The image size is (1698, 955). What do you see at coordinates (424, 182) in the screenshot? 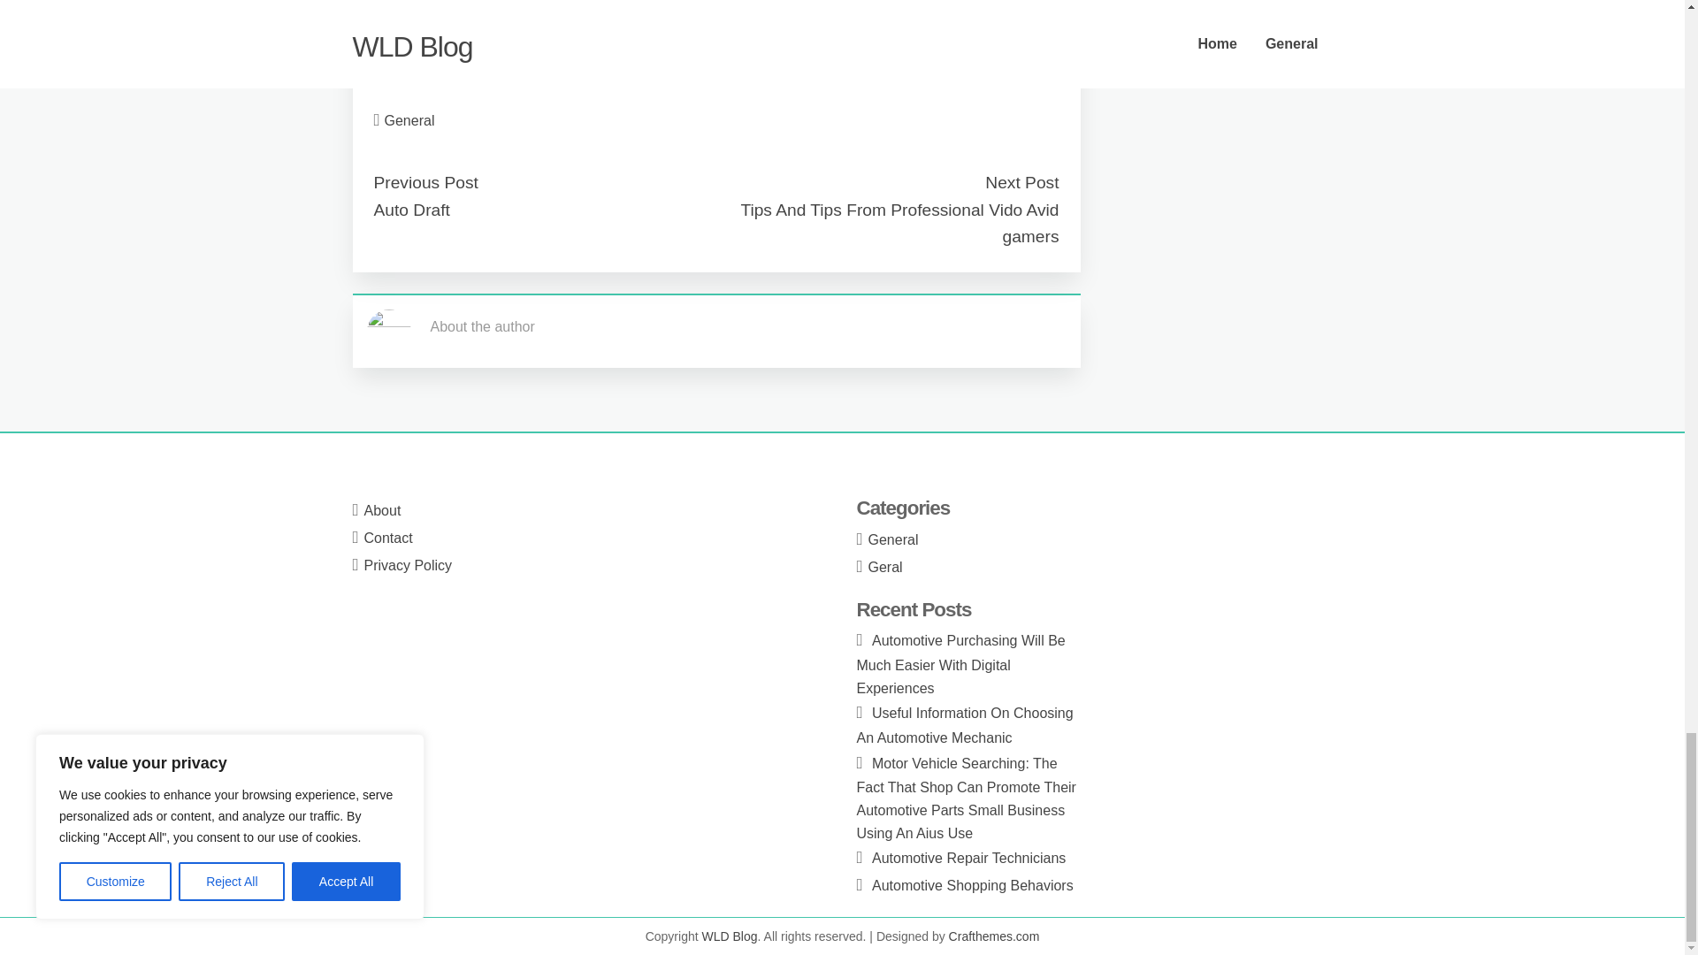
I see `Previous Post` at bounding box center [424, 182].